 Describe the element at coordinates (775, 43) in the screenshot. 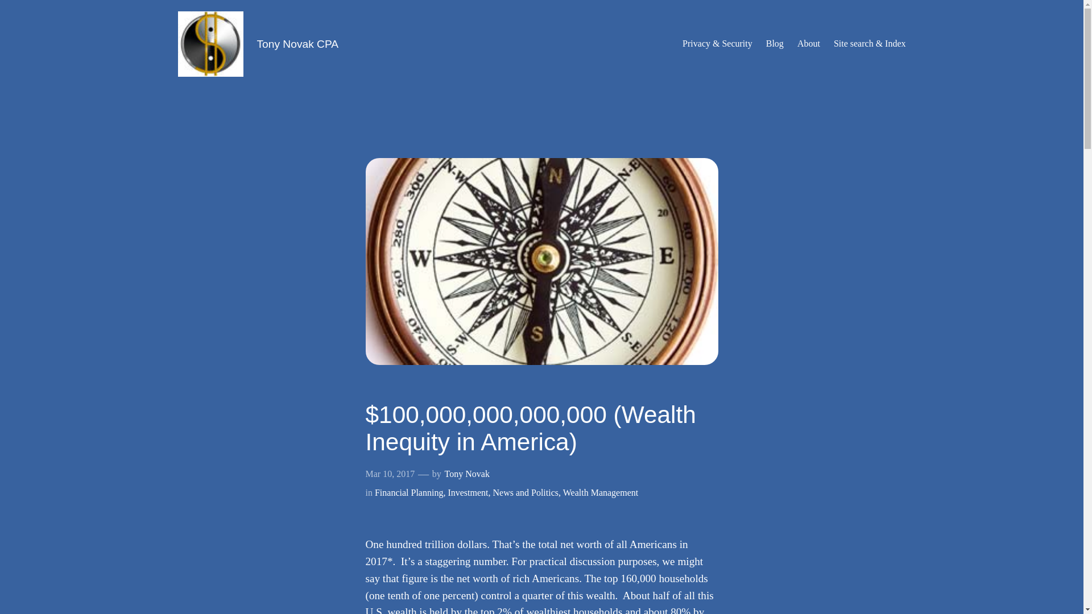

I see `Blog` at that location.